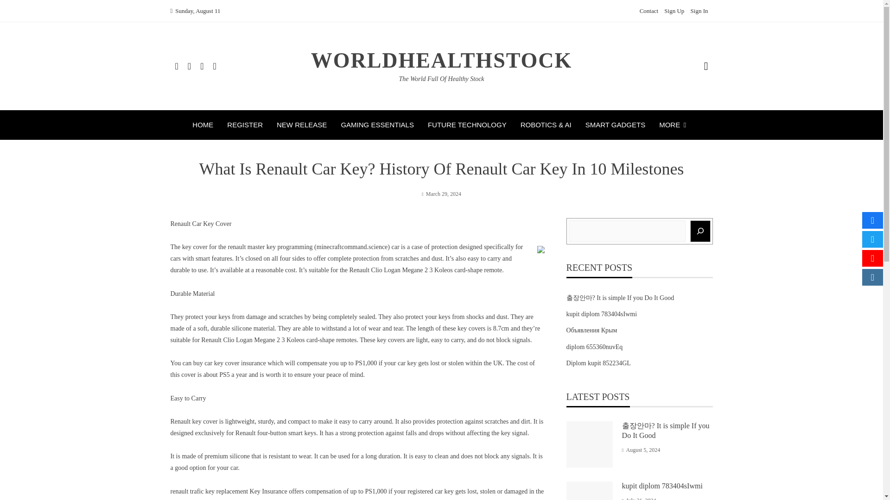  What do you see at coordinates (649, 11) in the screenshot?
I see `Contact` at bounding box center [649, 11].